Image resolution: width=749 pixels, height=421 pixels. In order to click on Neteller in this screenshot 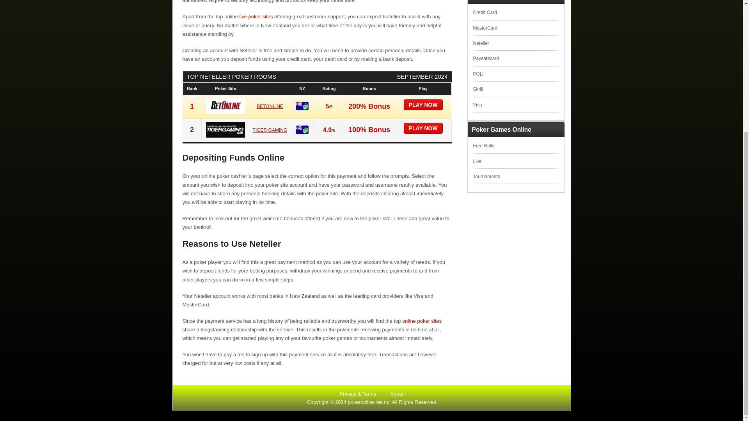, I will do `click(481, 43)`.